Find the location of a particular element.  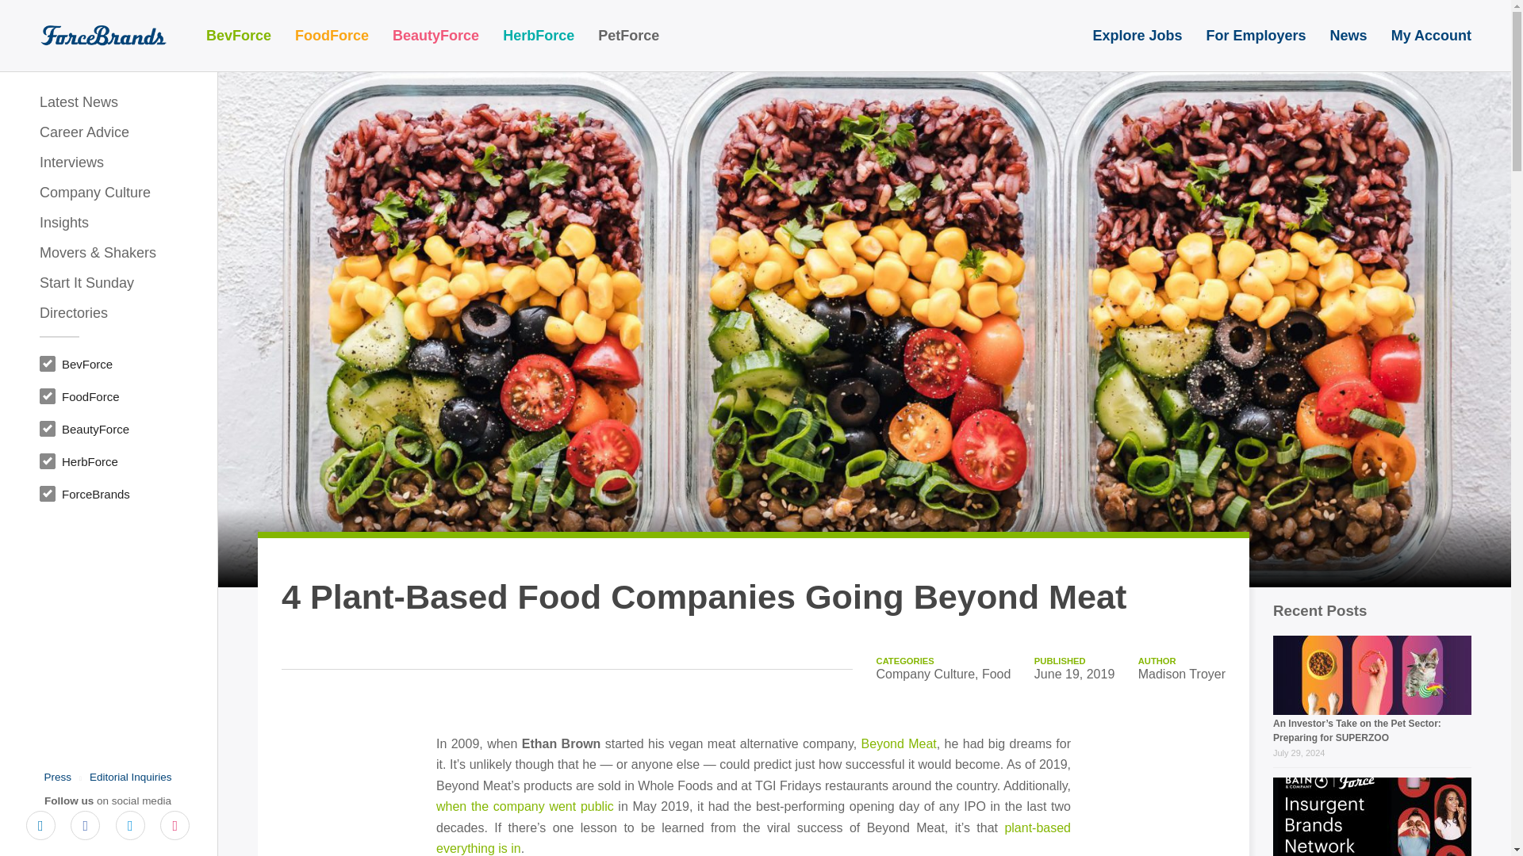

Start It Sunday is located at coordinates (108, 282).